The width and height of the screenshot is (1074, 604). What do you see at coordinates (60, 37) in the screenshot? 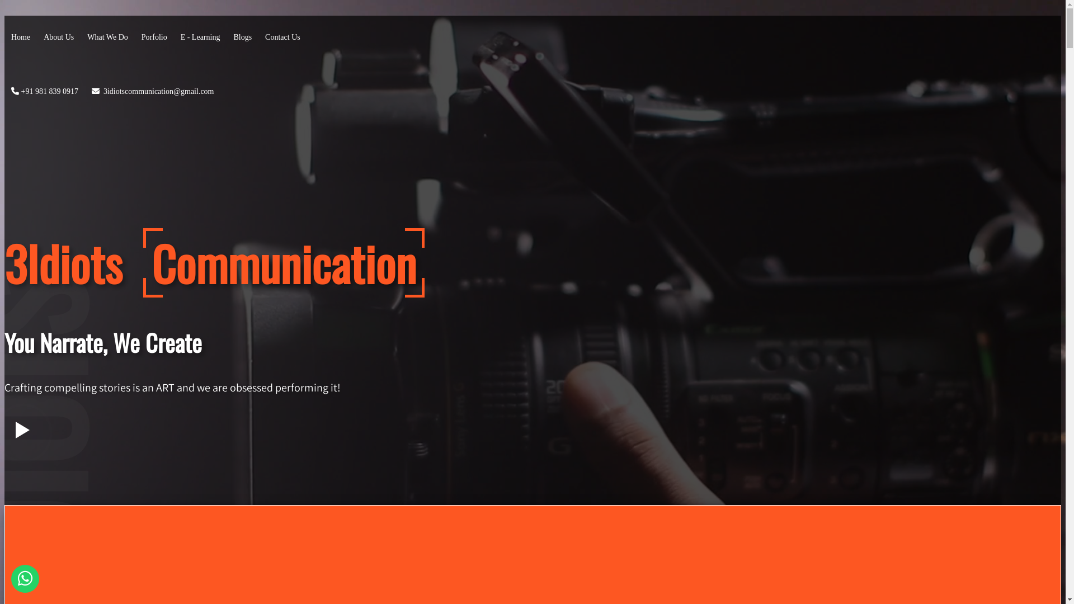
I see `About Us` at bounding box center [60, 37].